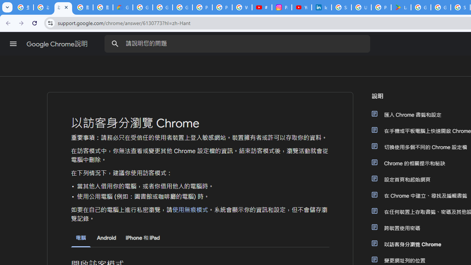 Image resolution: width=471 pixels, height=265 pixels. What do you see at coordinates (106, 238) in the screenshot?
I see `Android` at bounding box center [106, 238].